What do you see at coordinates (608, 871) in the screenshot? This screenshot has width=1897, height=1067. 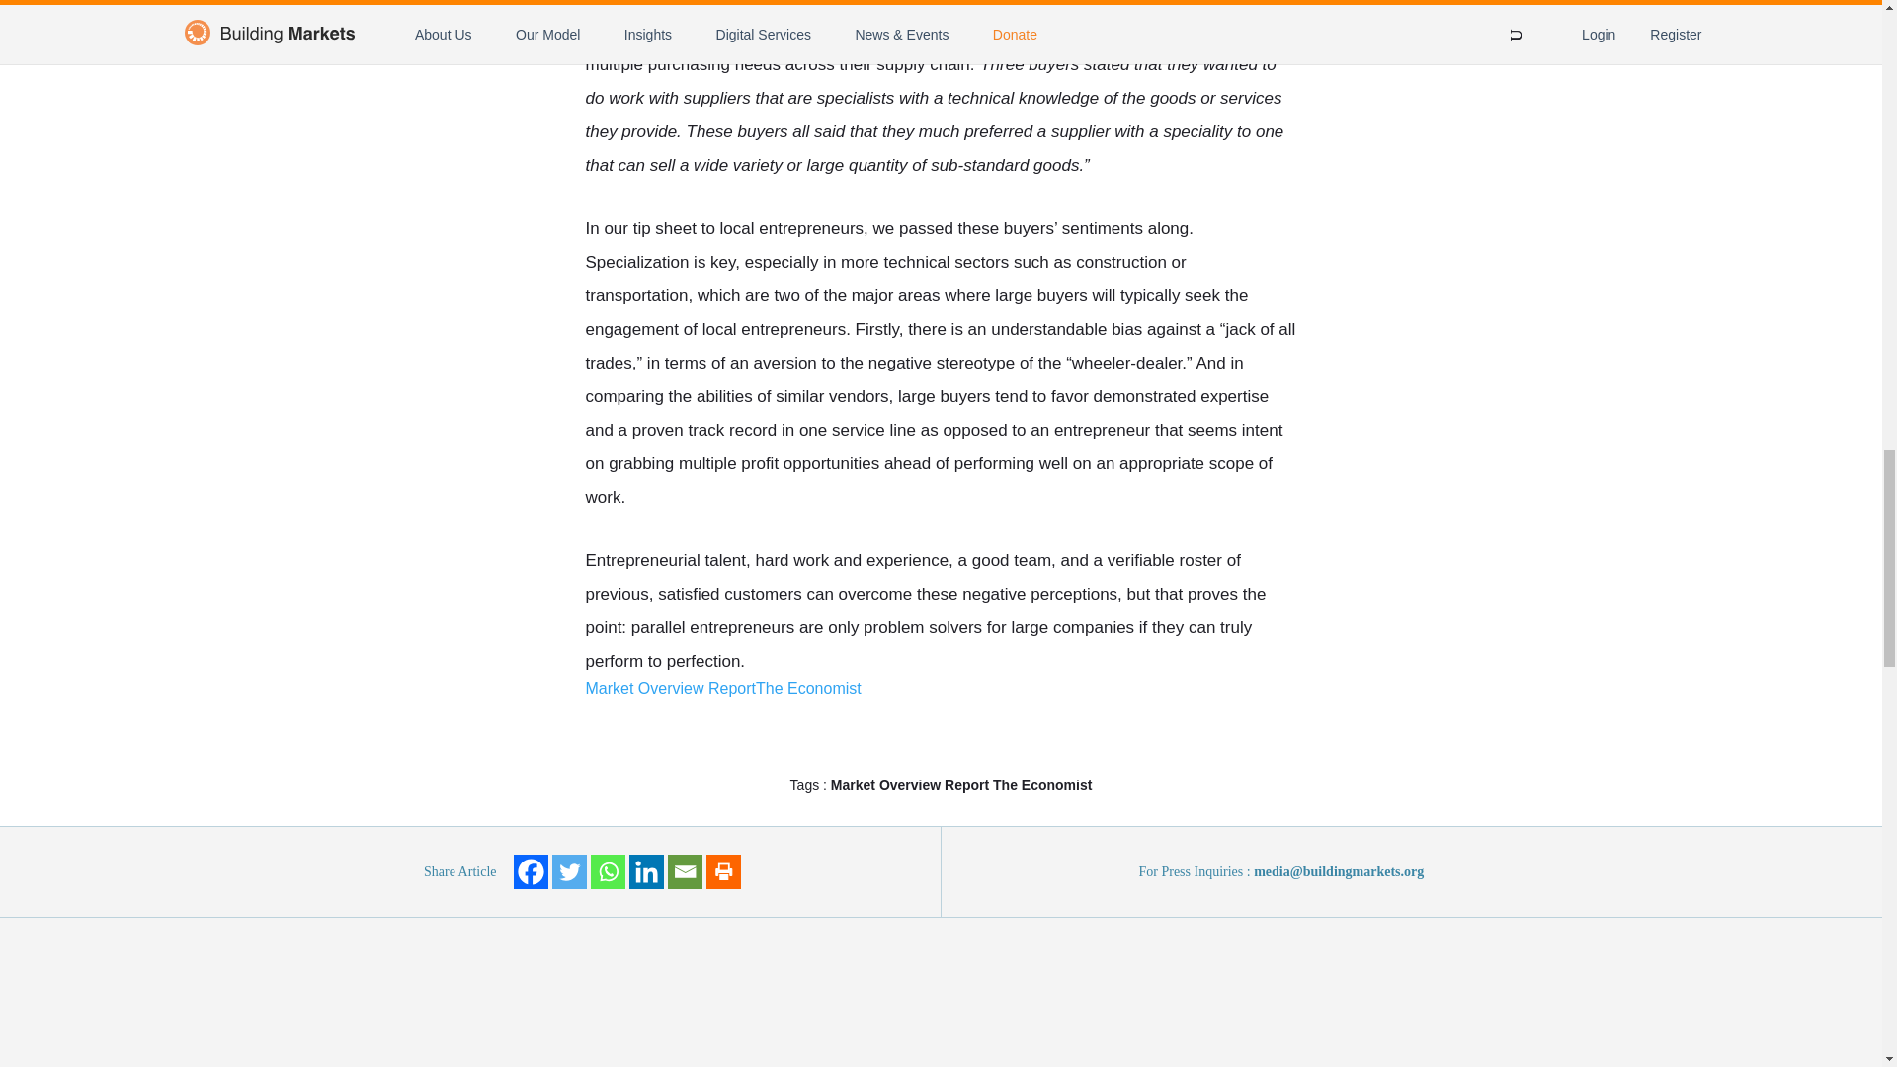 I see `Whatsapp` at bounding box center [608, 871].